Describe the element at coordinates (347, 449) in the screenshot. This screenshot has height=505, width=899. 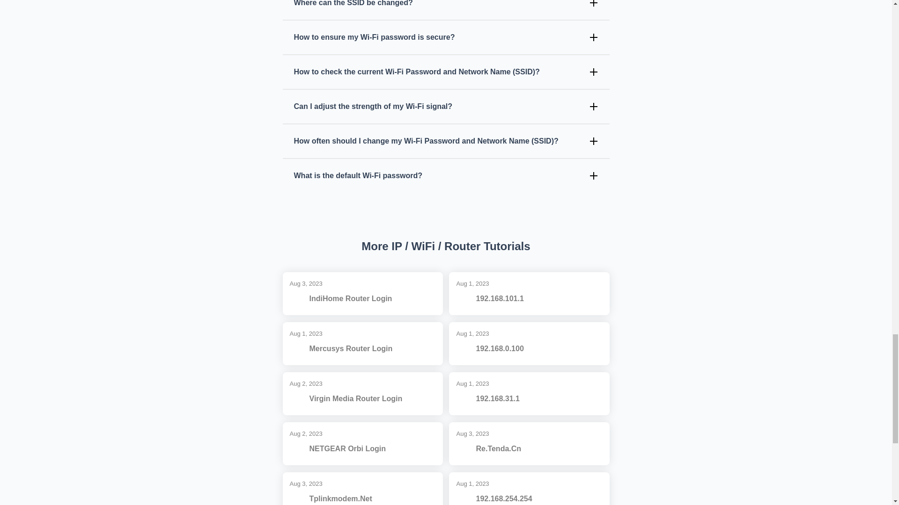
I see `NETGEAR Orbi Login` at that location.